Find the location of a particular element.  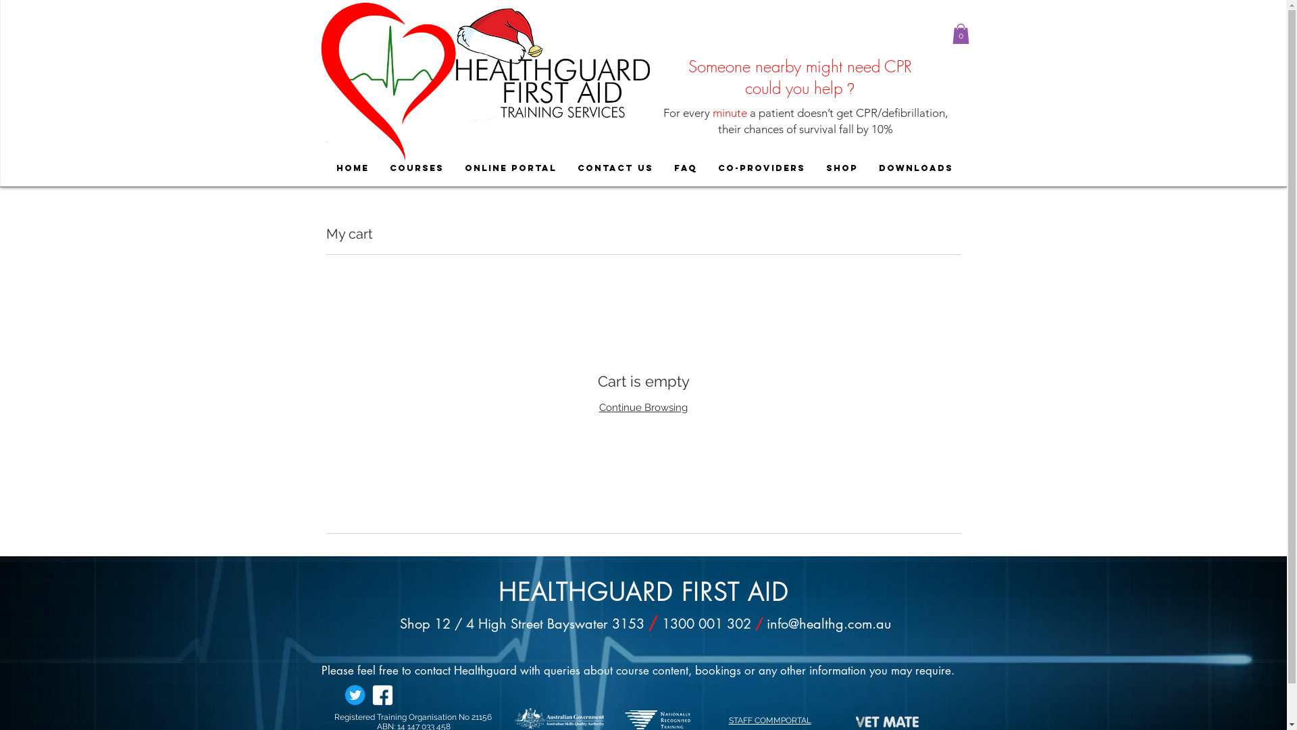

CONTACT US is located at coordinates (615, 168).